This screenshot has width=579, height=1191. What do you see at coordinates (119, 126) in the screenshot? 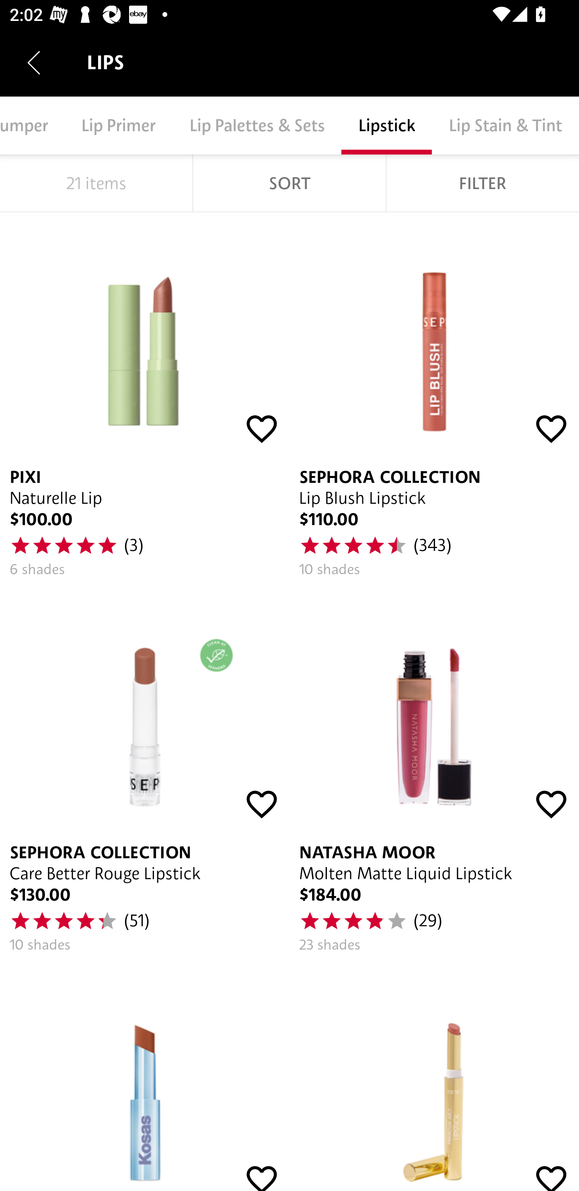
I see `Lip Primer` at bounding box center [119, 126].